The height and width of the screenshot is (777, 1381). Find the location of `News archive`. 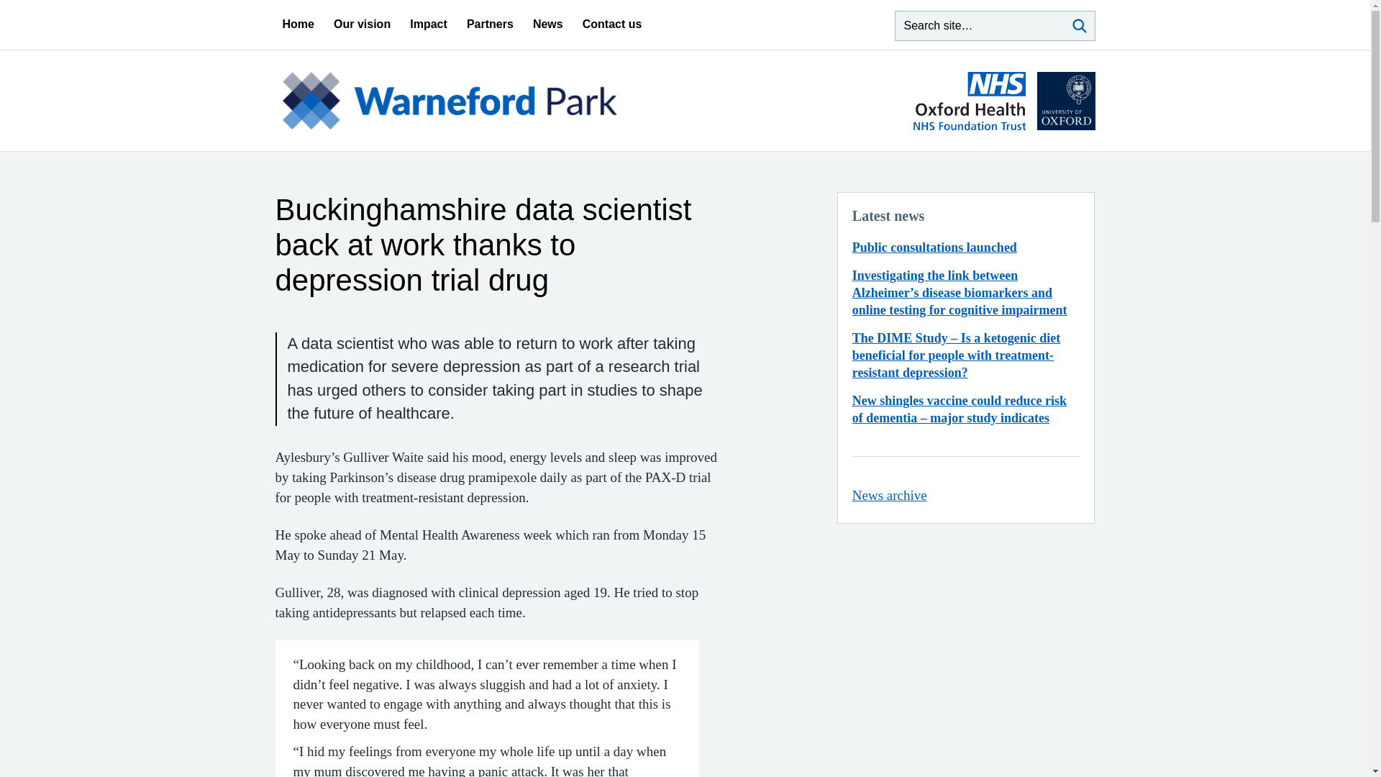

News archive is located at coordinates (889, 495).